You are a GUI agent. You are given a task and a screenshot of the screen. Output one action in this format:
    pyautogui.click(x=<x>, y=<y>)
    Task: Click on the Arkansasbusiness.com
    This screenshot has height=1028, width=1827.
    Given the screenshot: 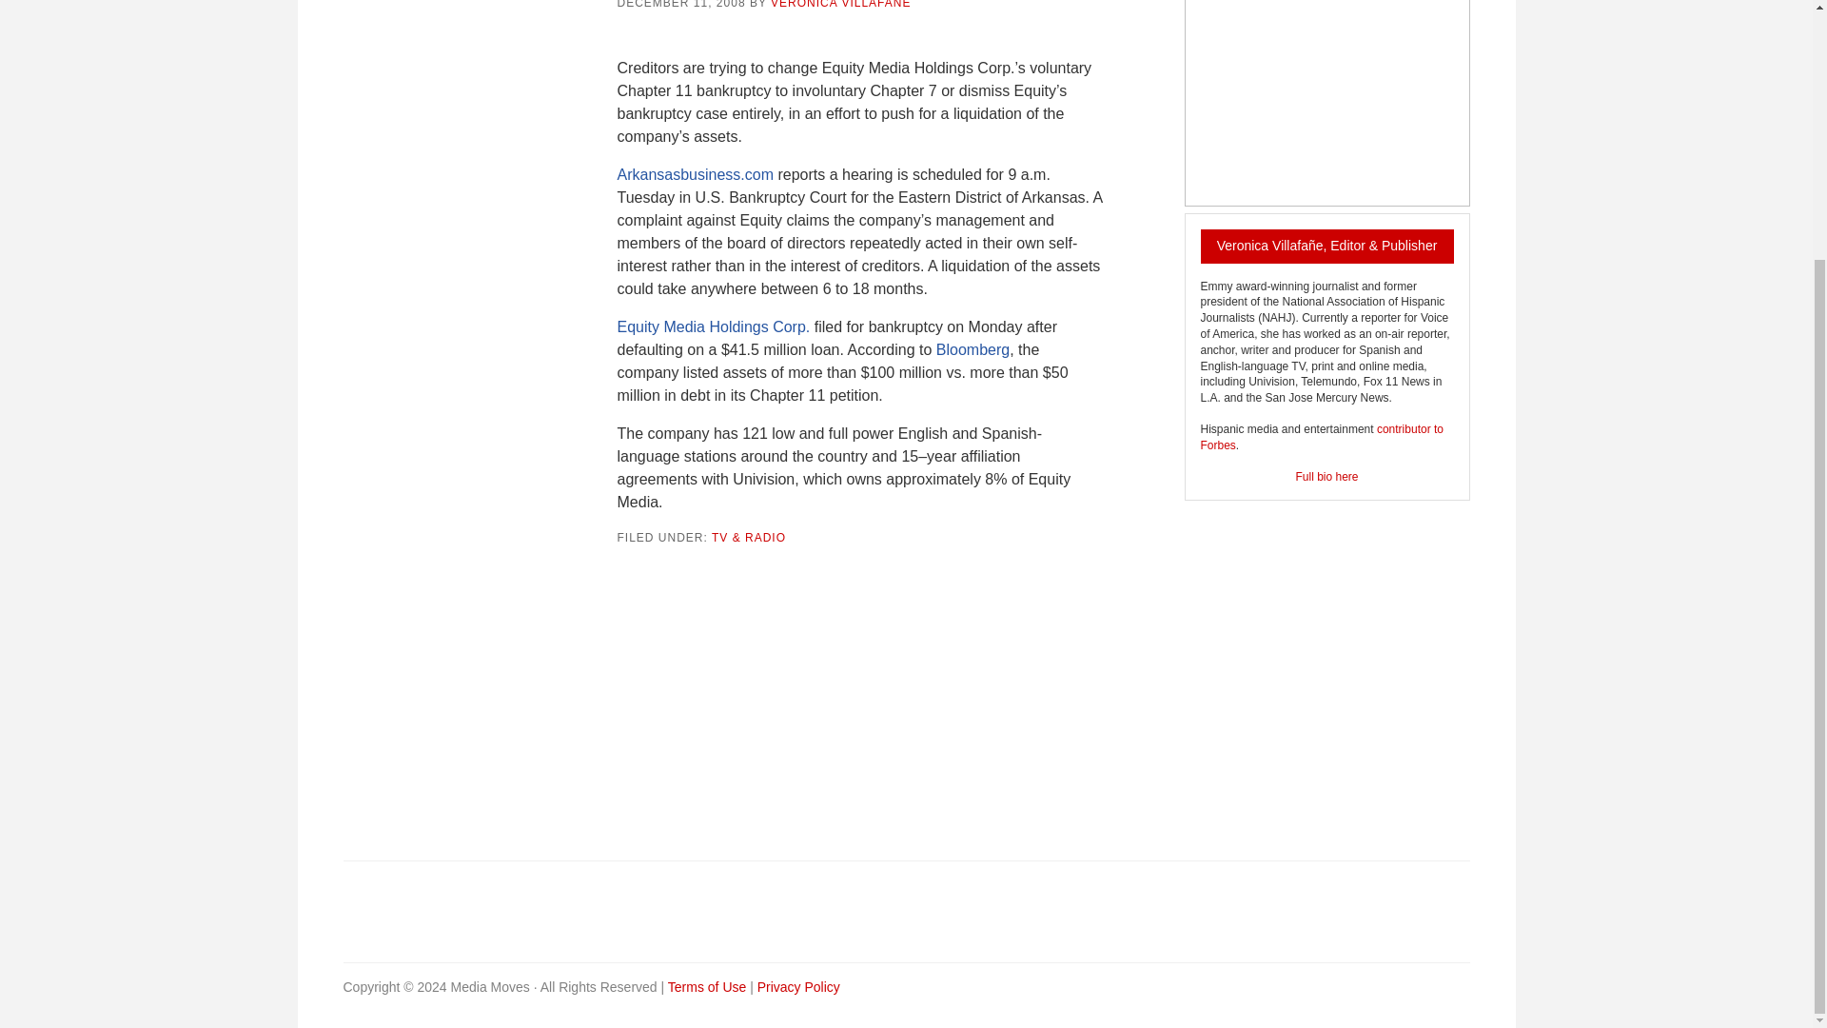 What is the action you would take?
    pyautogui.click(x=695, y=174)
    